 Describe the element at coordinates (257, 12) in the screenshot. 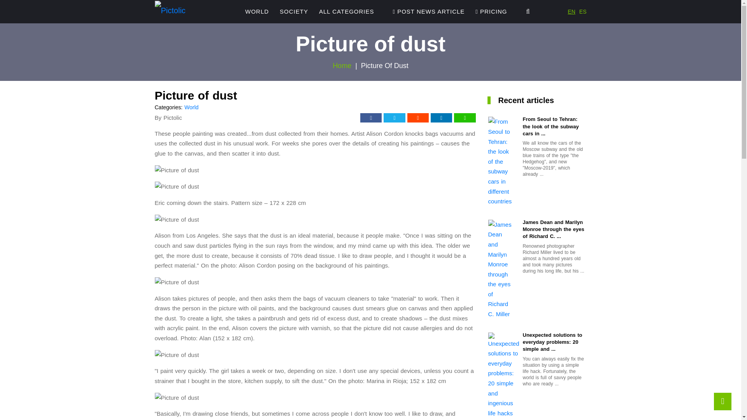

I see `WORLD` at that location.